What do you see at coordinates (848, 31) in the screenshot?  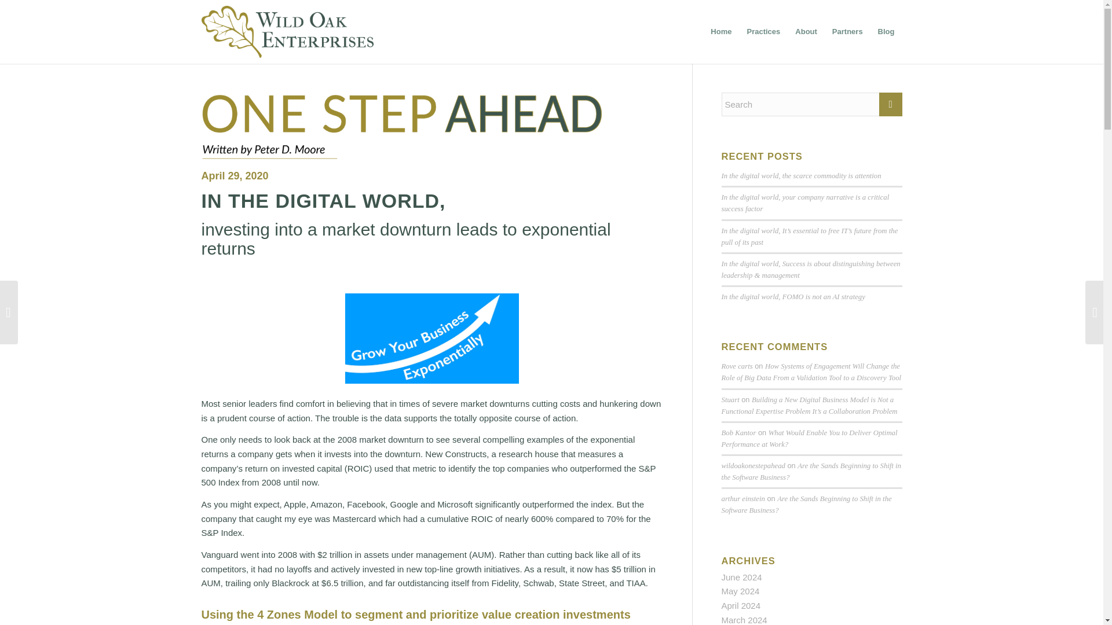 I see `Partners` at bounding box center [848, 31].